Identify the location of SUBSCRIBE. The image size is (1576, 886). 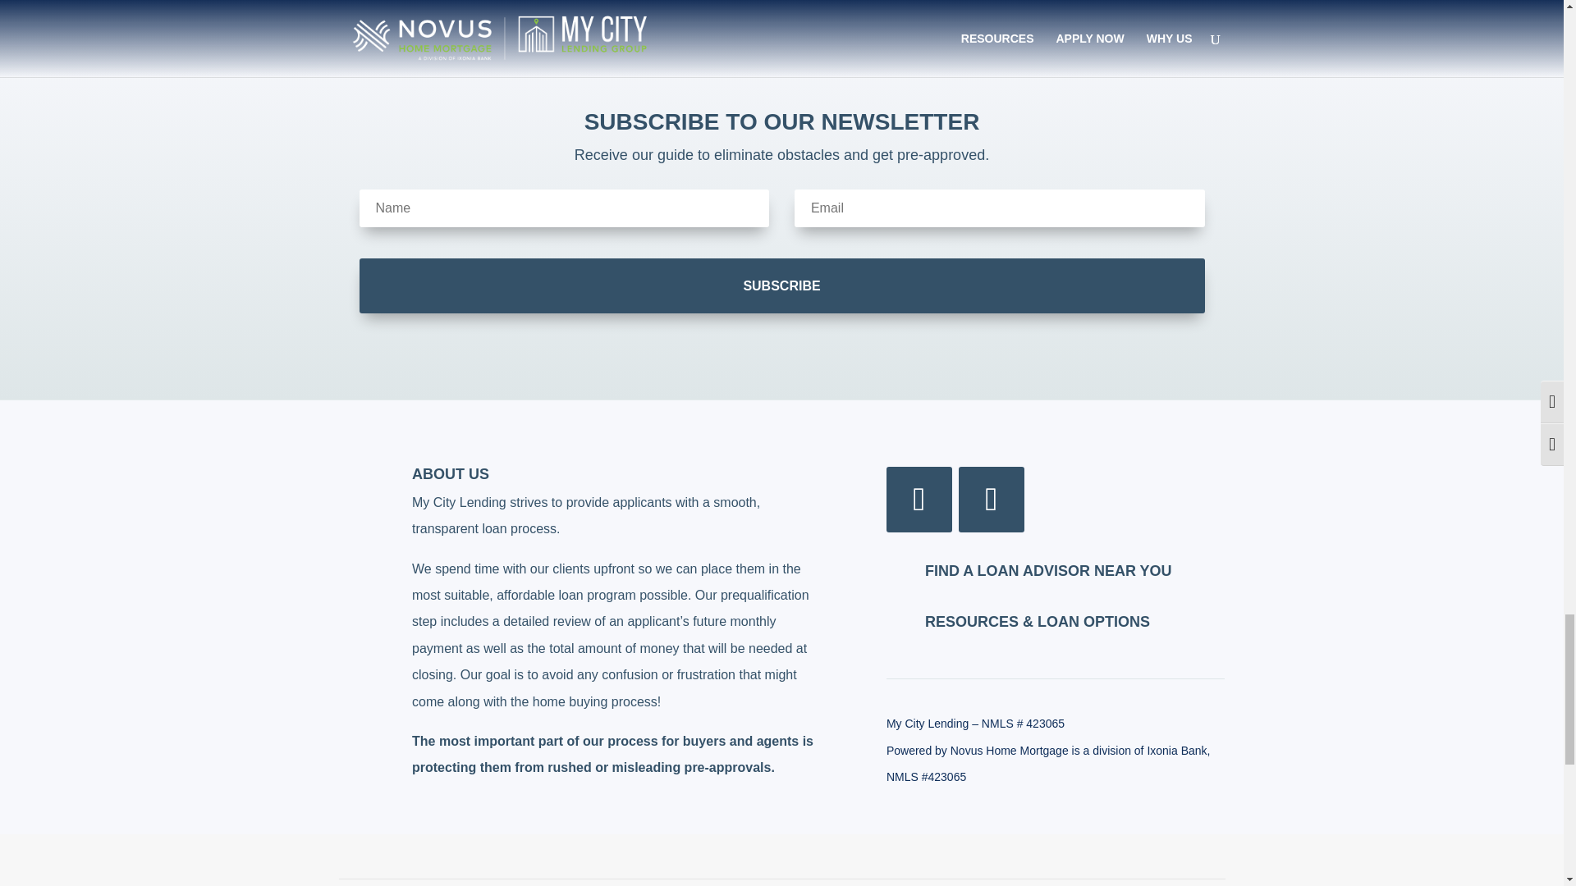
(781, 285).